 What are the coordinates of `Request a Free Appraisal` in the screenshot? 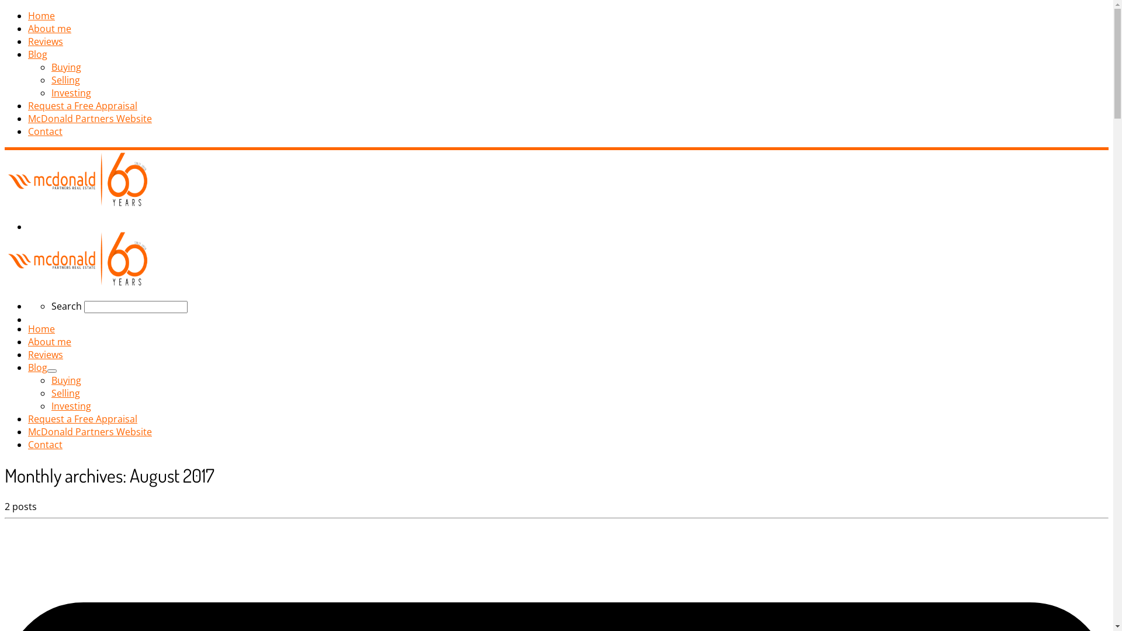 It's located at (83, 106).